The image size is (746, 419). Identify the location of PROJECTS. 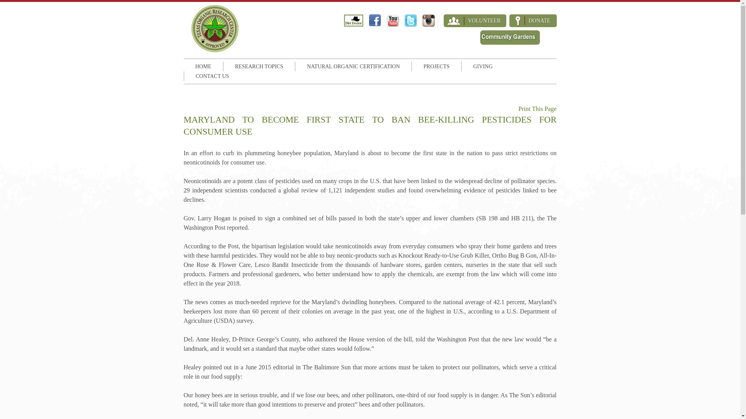
(436, 66).